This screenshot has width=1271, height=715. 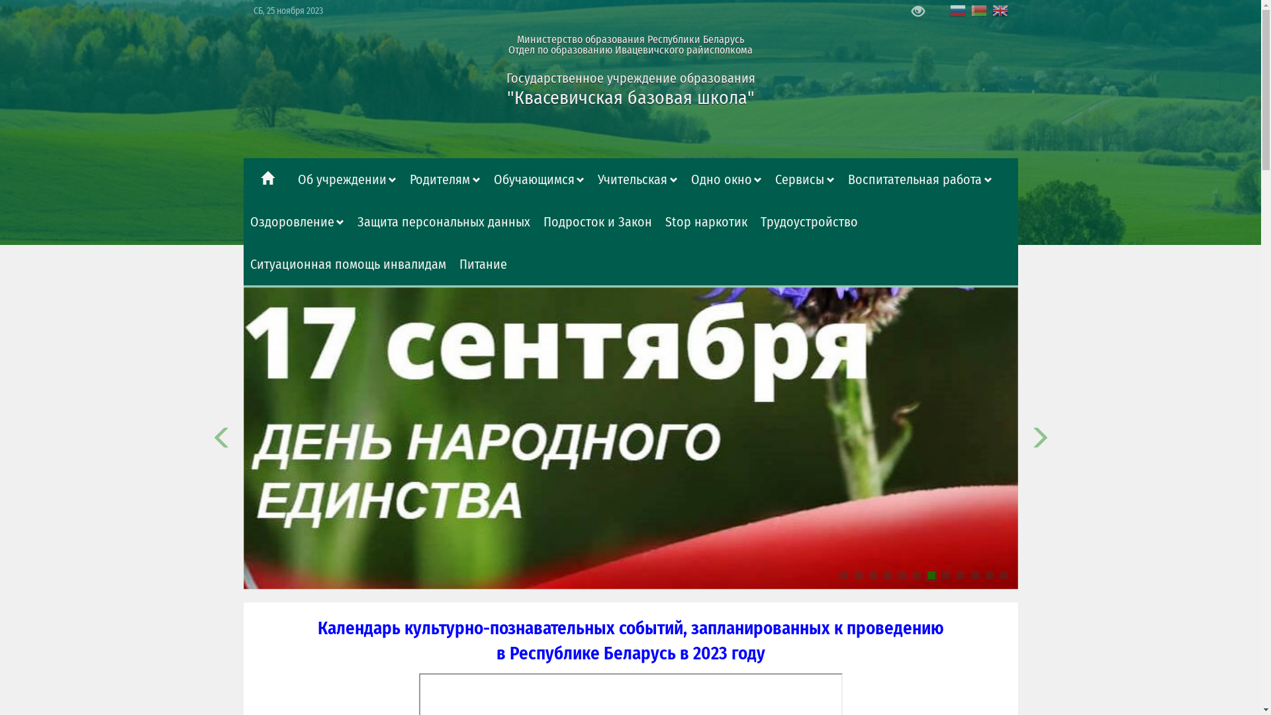 I want to click on 1, so click(x=843, y=575).